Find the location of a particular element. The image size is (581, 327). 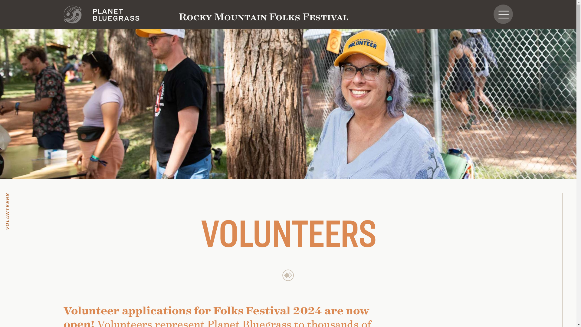

Yingo is located at coordinates (73, 15).